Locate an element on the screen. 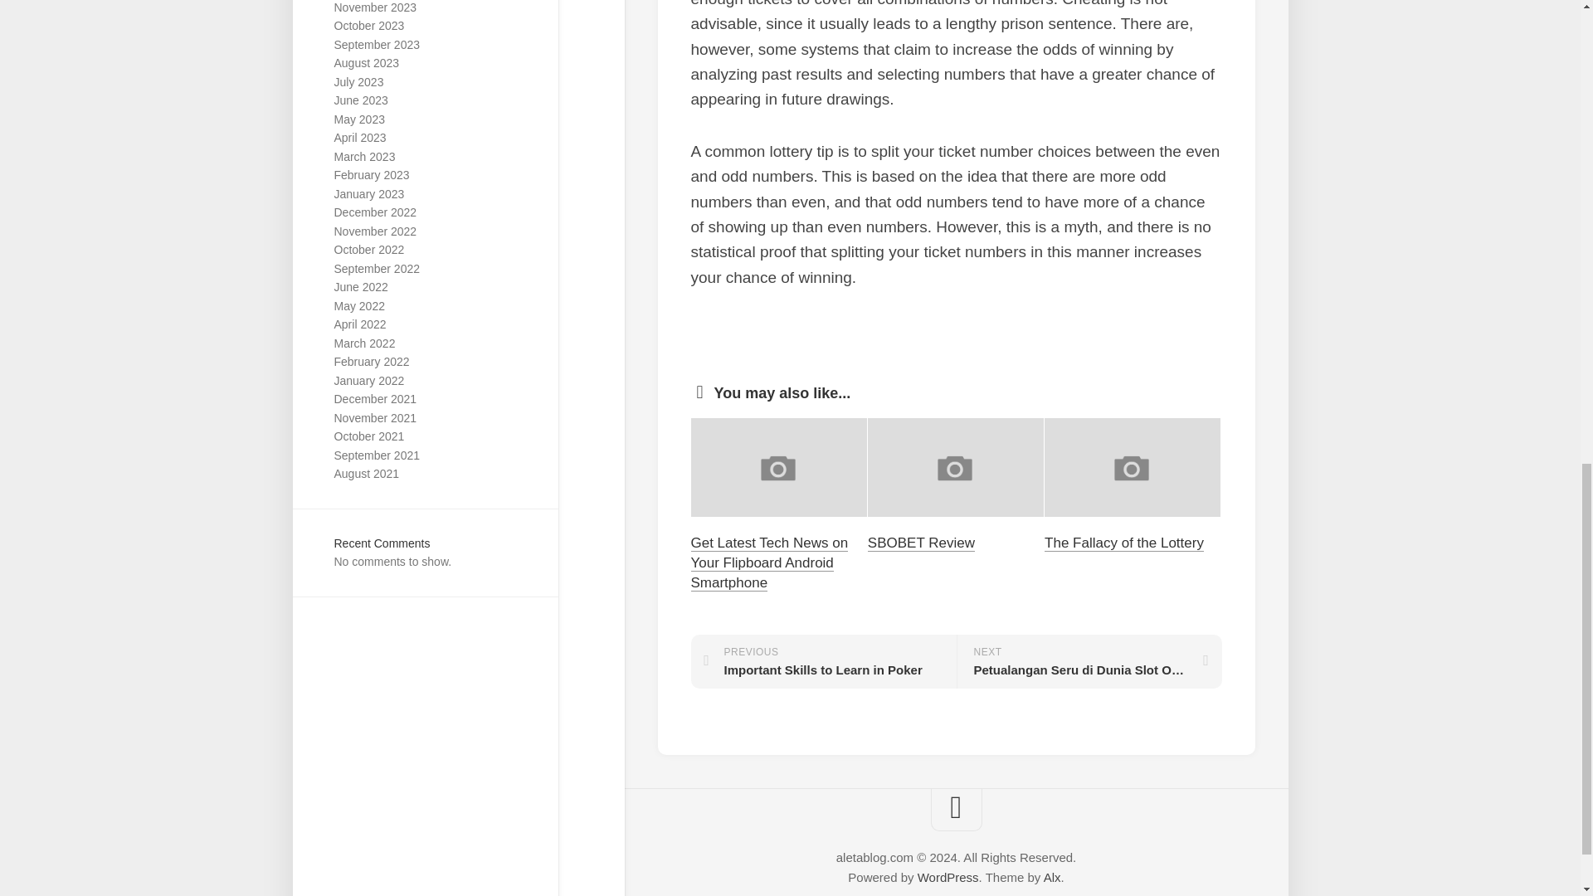 This screenshot has width=1593, height=896. April 2023 is located at coordinates (358, 137).